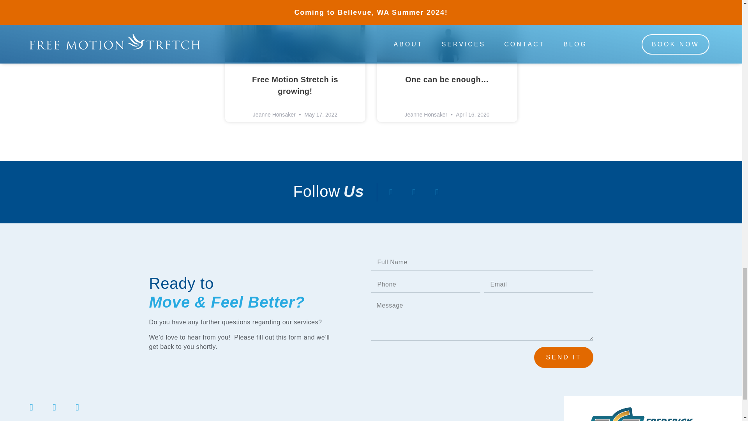 This screenshot has height=421, width=748. What do you see at coordinates (563, 357) in the screenshot?
I see `SEND IT` at bounding box center [563, 357].